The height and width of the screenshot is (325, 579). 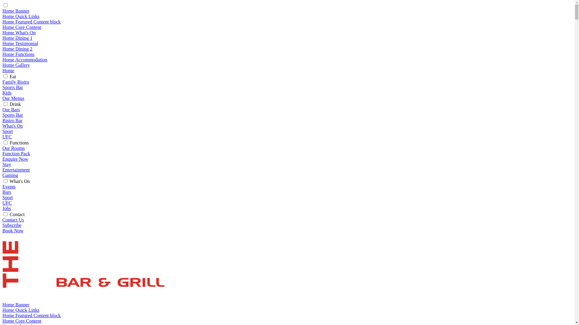 I want to click on Home Featured Content block, so click(x=31, y=315).